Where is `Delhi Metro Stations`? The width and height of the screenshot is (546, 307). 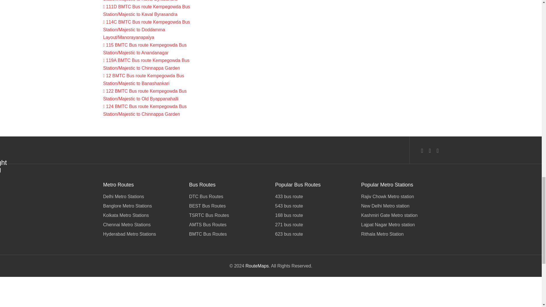
Delhi Metro Stations is located at coordinates (142, 197).